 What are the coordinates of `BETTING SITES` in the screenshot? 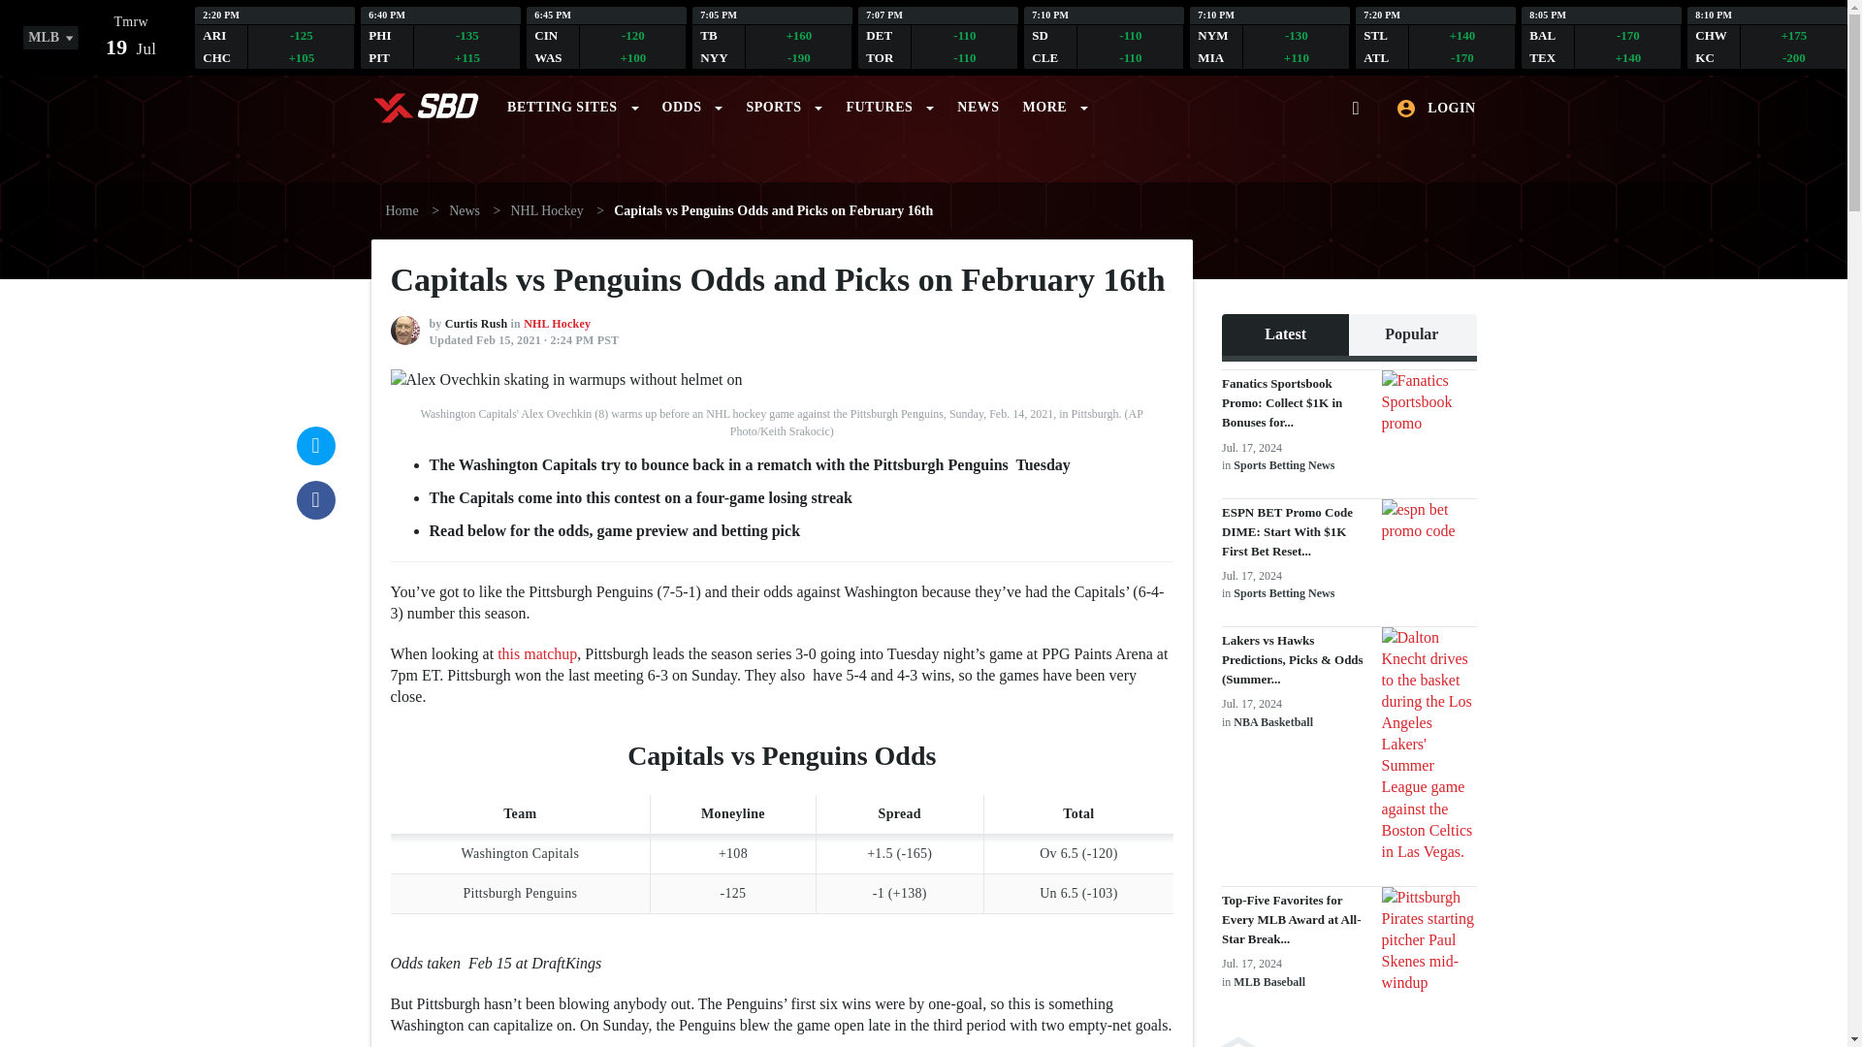 It's located at (54, 40).